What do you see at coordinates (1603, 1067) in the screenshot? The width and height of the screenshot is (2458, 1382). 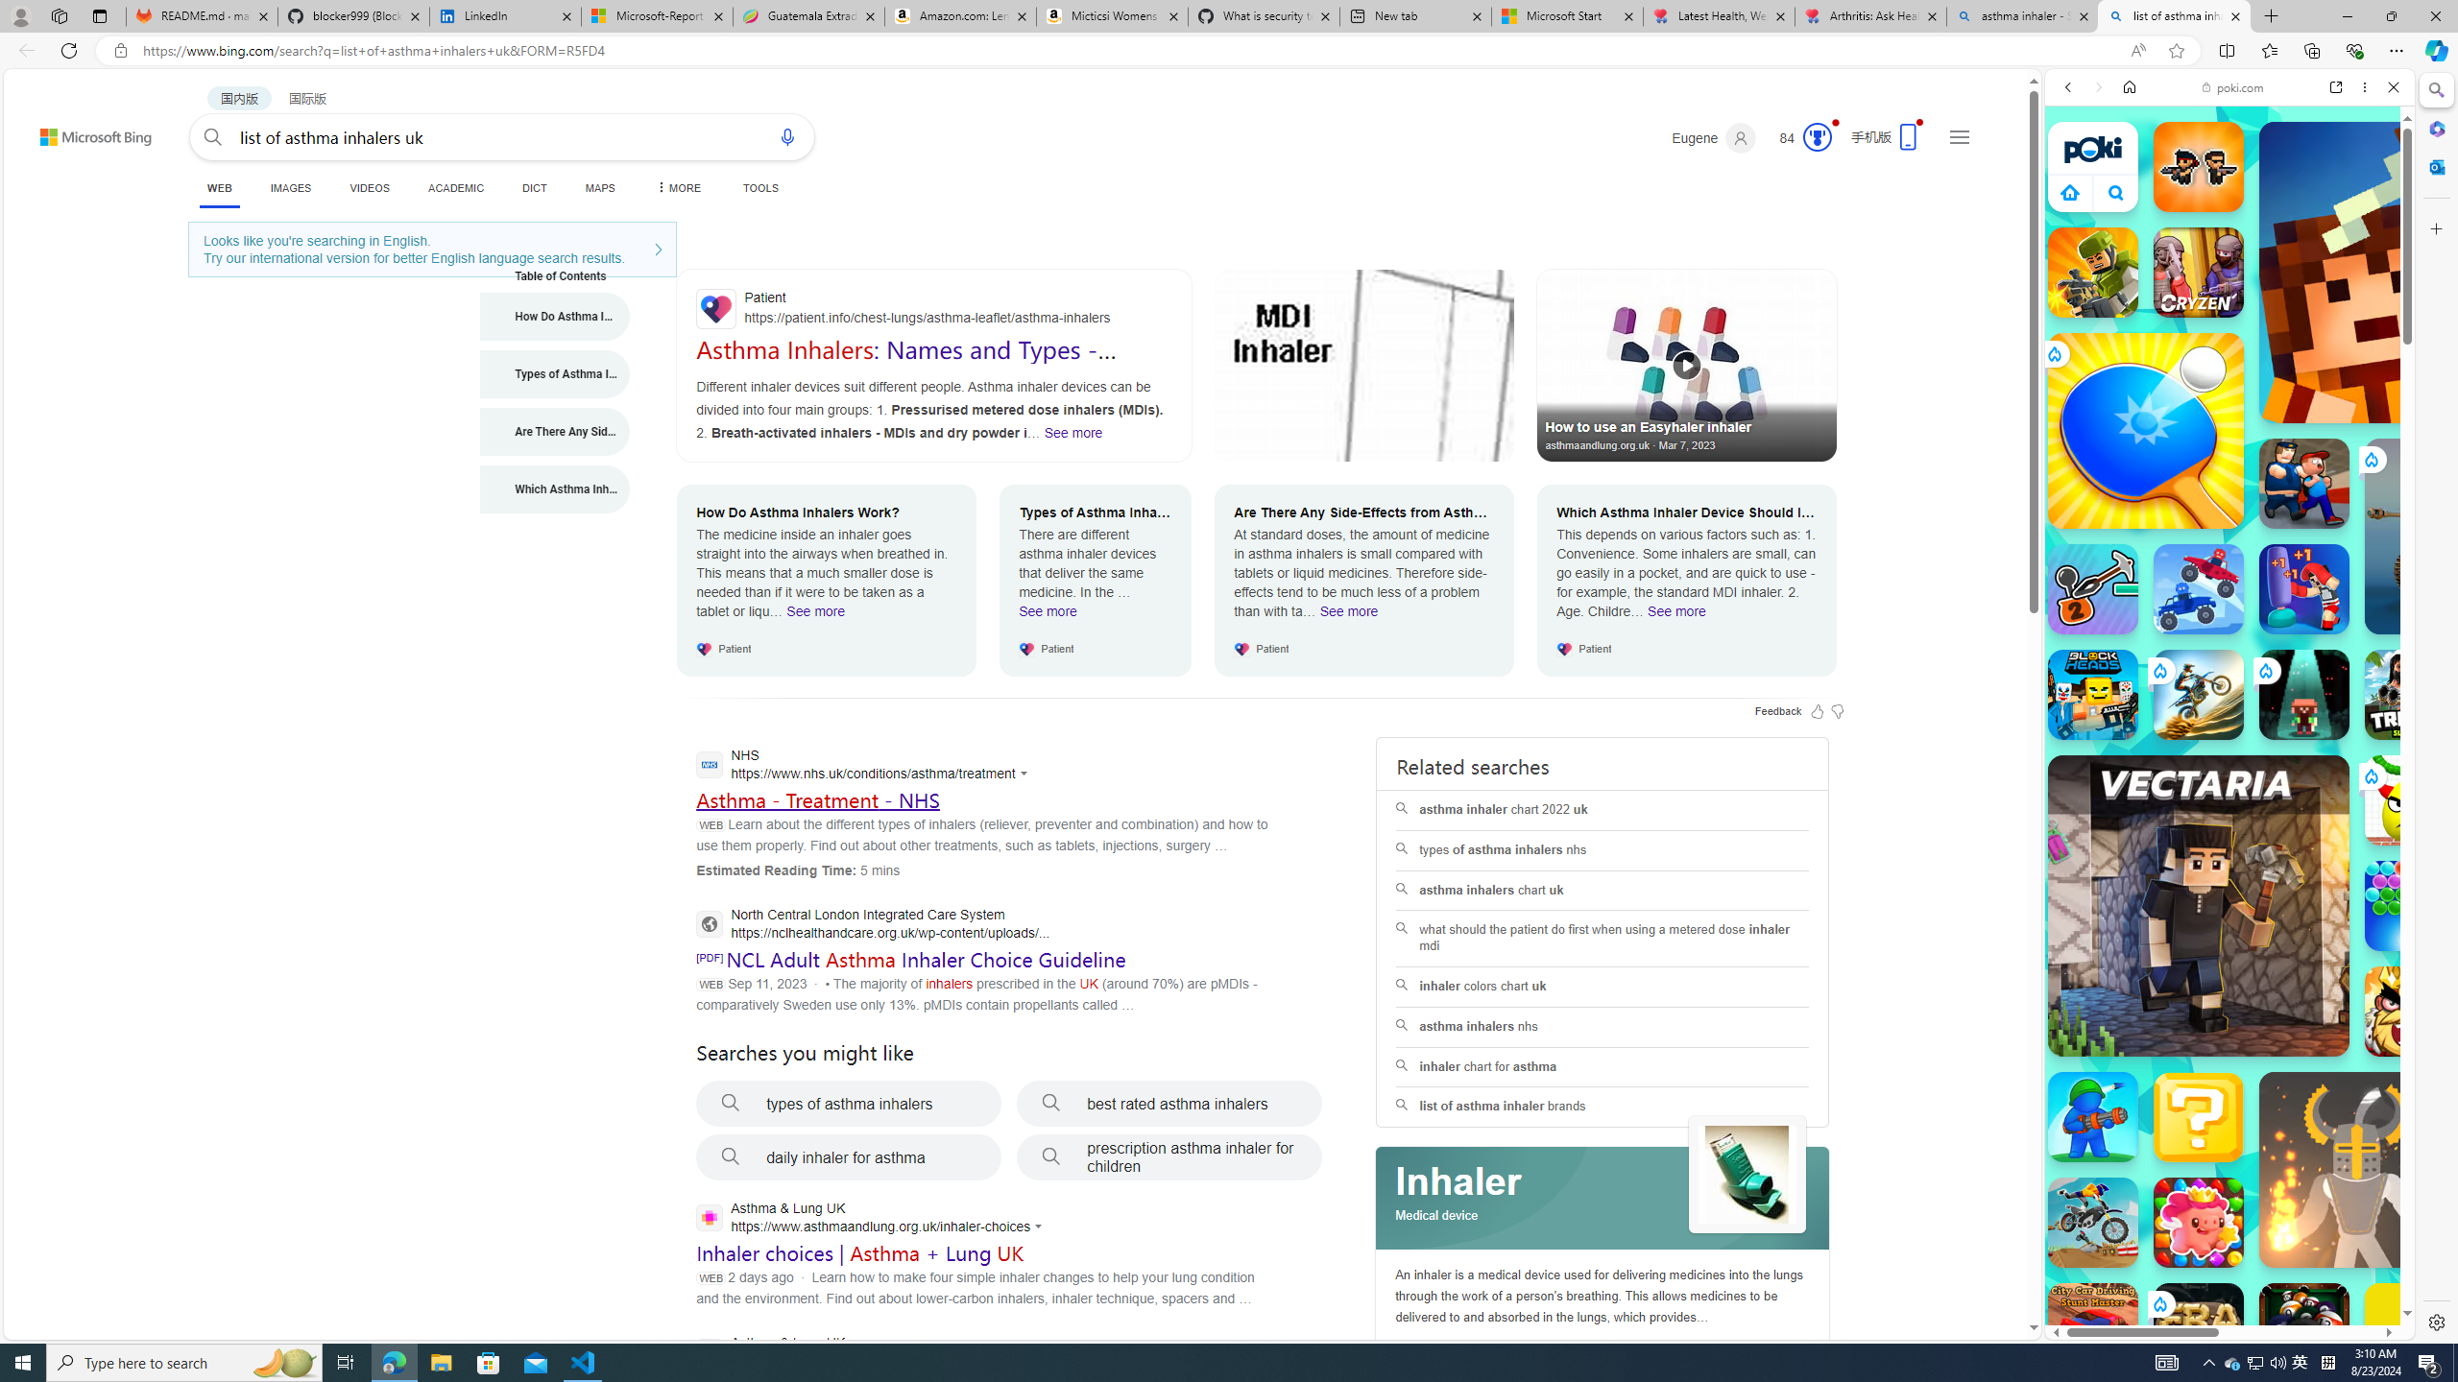 I see `inhaler chart for asthma` at bounding box center [1603, 1067].